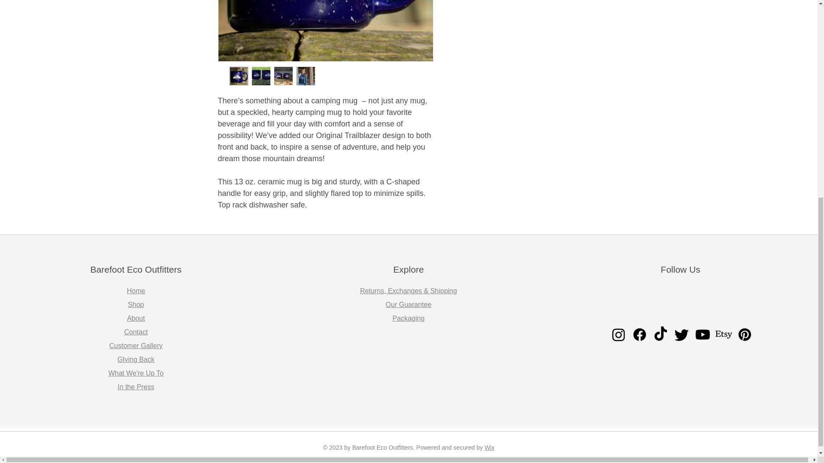  I want to click on About, so click(136, 318).